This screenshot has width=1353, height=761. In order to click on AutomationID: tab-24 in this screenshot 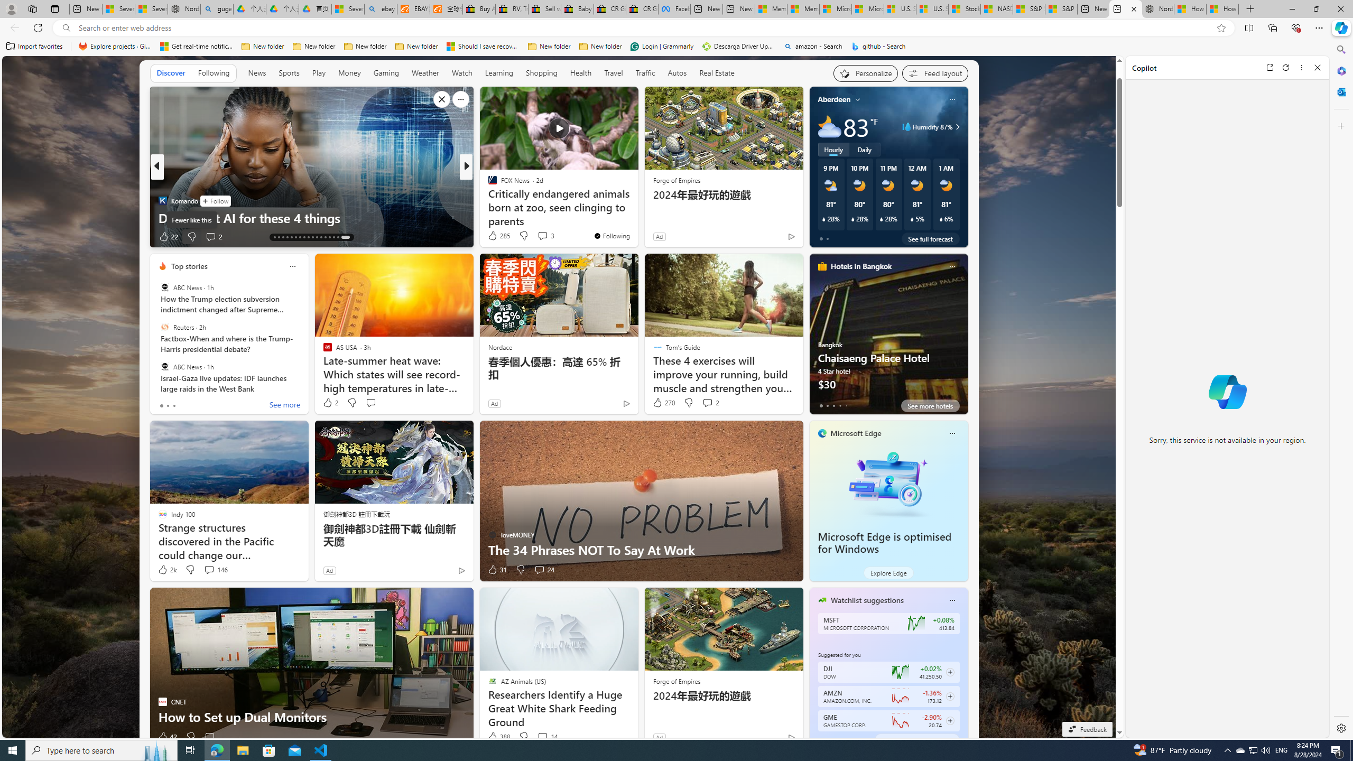, I will do `click(321, 237)`.